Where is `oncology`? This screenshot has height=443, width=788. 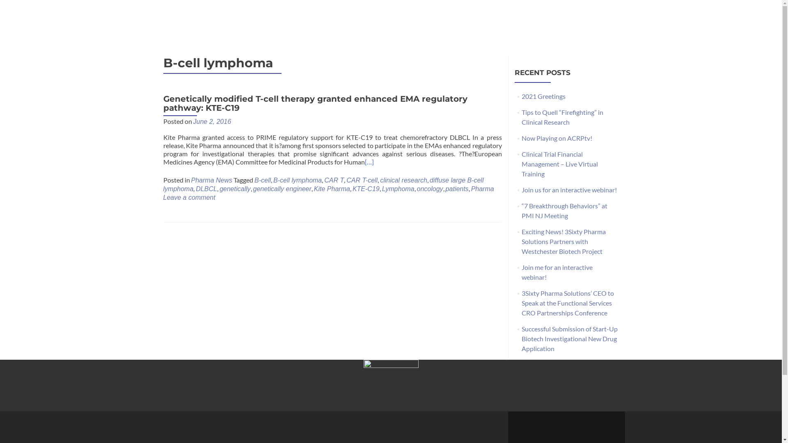
oncology is located at coordinates (430, 189).